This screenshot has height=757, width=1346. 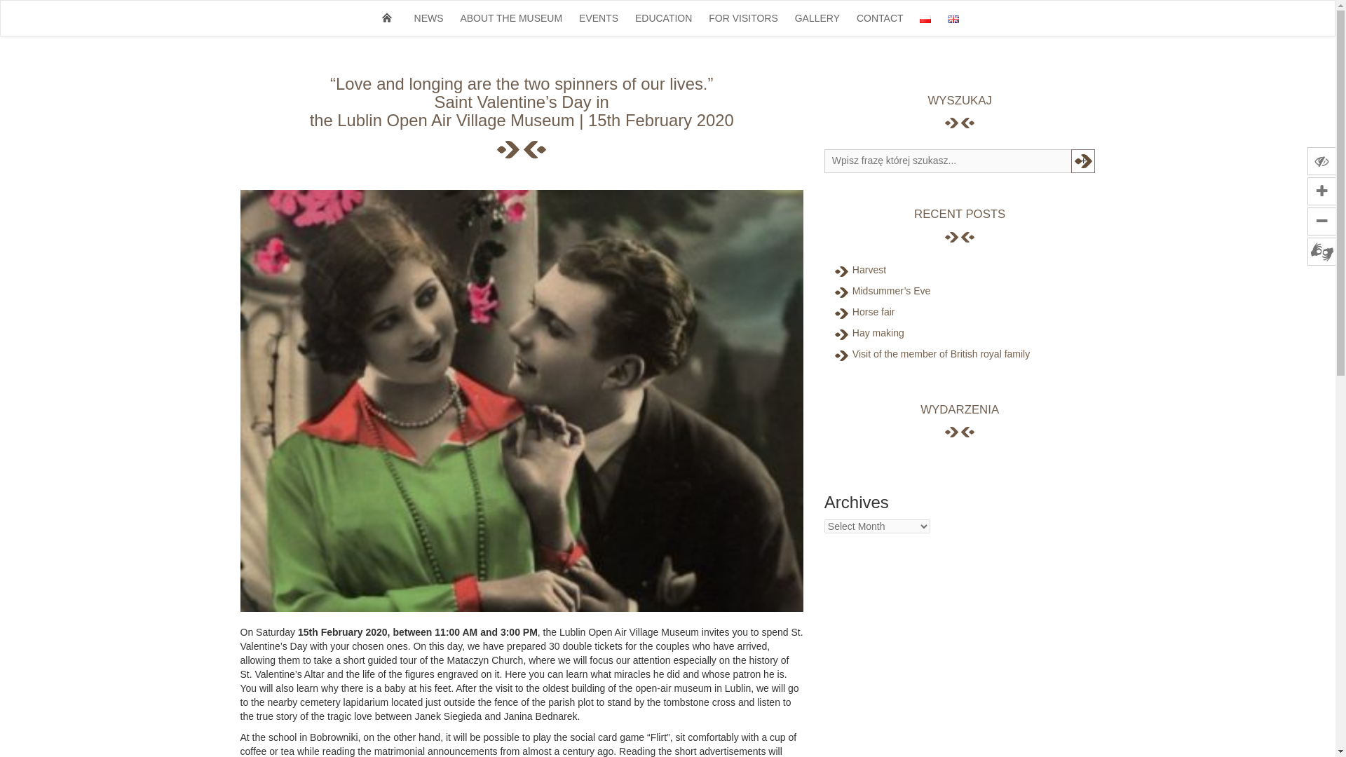 I want to click on ABOUT THE MUSEUM, so click(x=510, y=18).